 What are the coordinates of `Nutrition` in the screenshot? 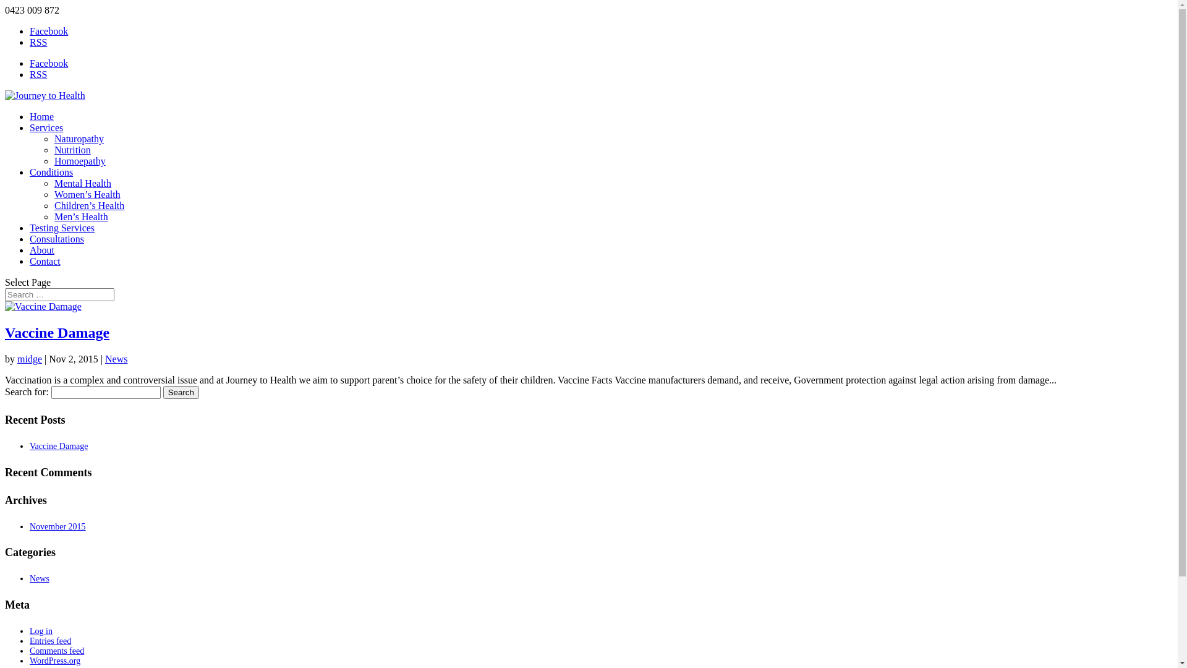 It's located at (73, 150).